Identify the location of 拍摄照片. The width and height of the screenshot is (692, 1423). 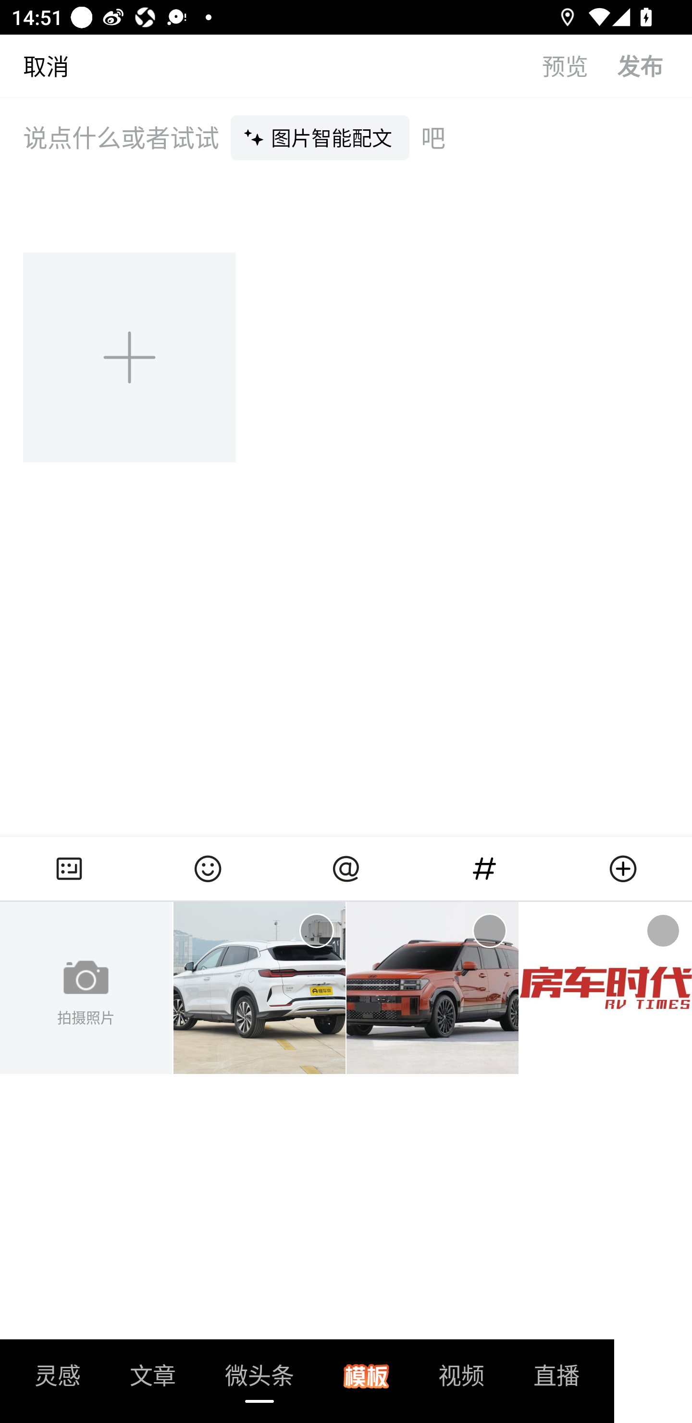
(86, 988).